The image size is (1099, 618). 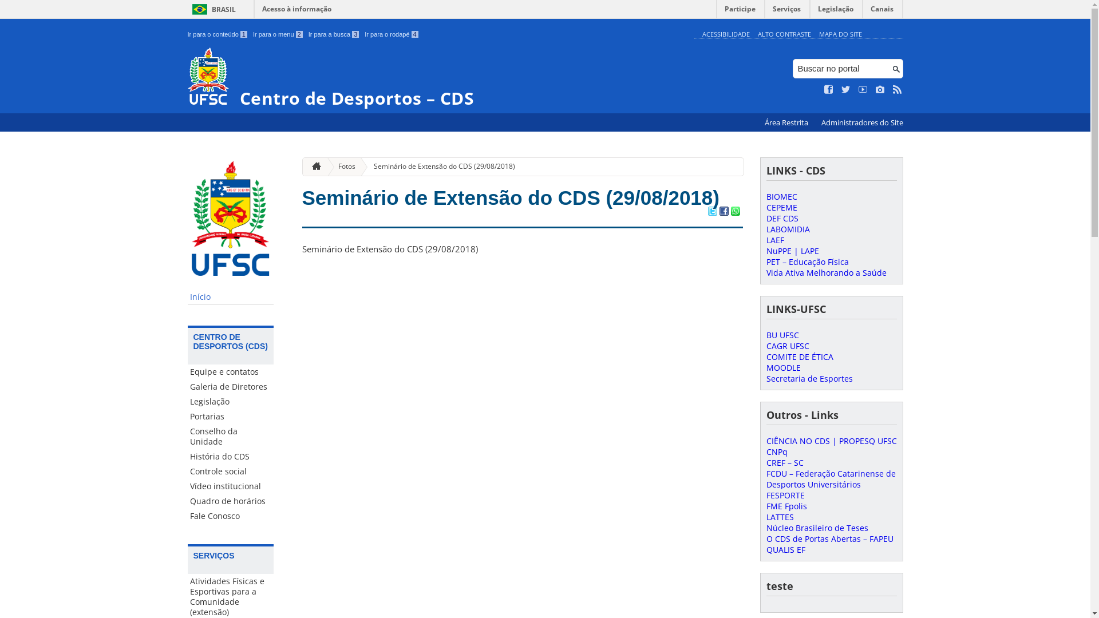 What do you see at coordinates (782, 335) in the screenshot?
I see `BU UFSC` at bounding box center [782, 335].